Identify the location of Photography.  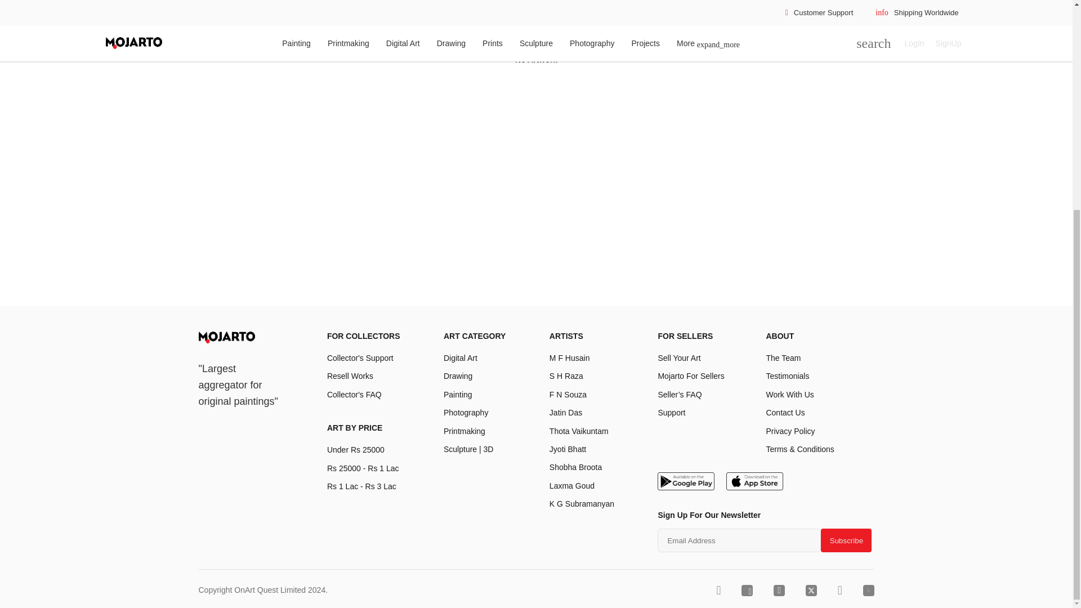
(466, 412).